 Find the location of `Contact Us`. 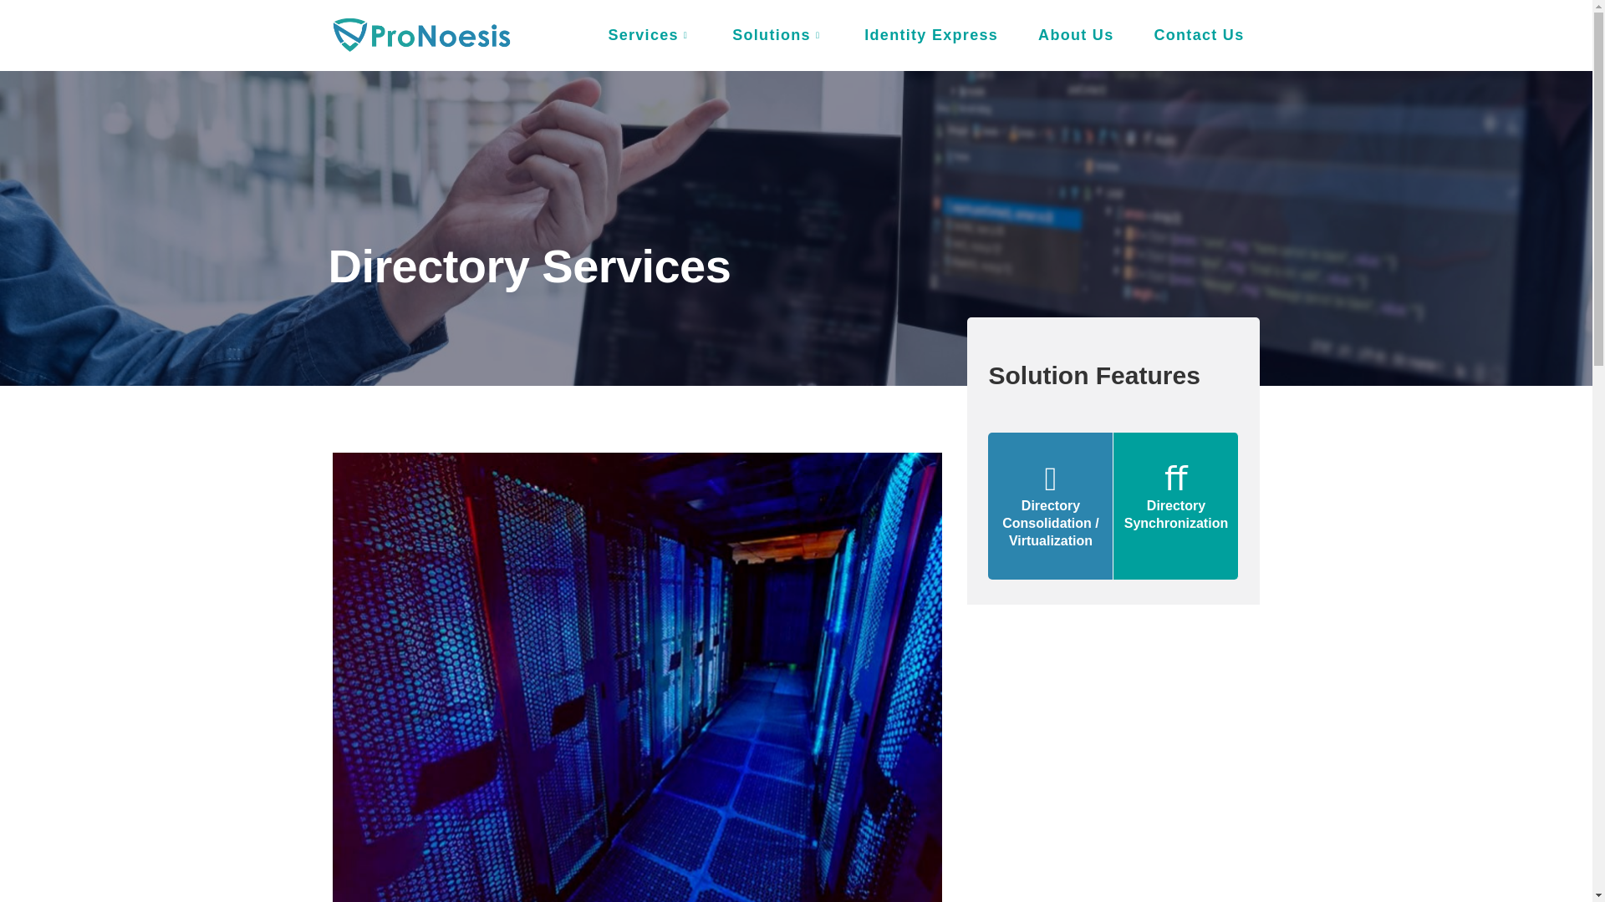

Contact Us is located at coordinates (1199, 35).